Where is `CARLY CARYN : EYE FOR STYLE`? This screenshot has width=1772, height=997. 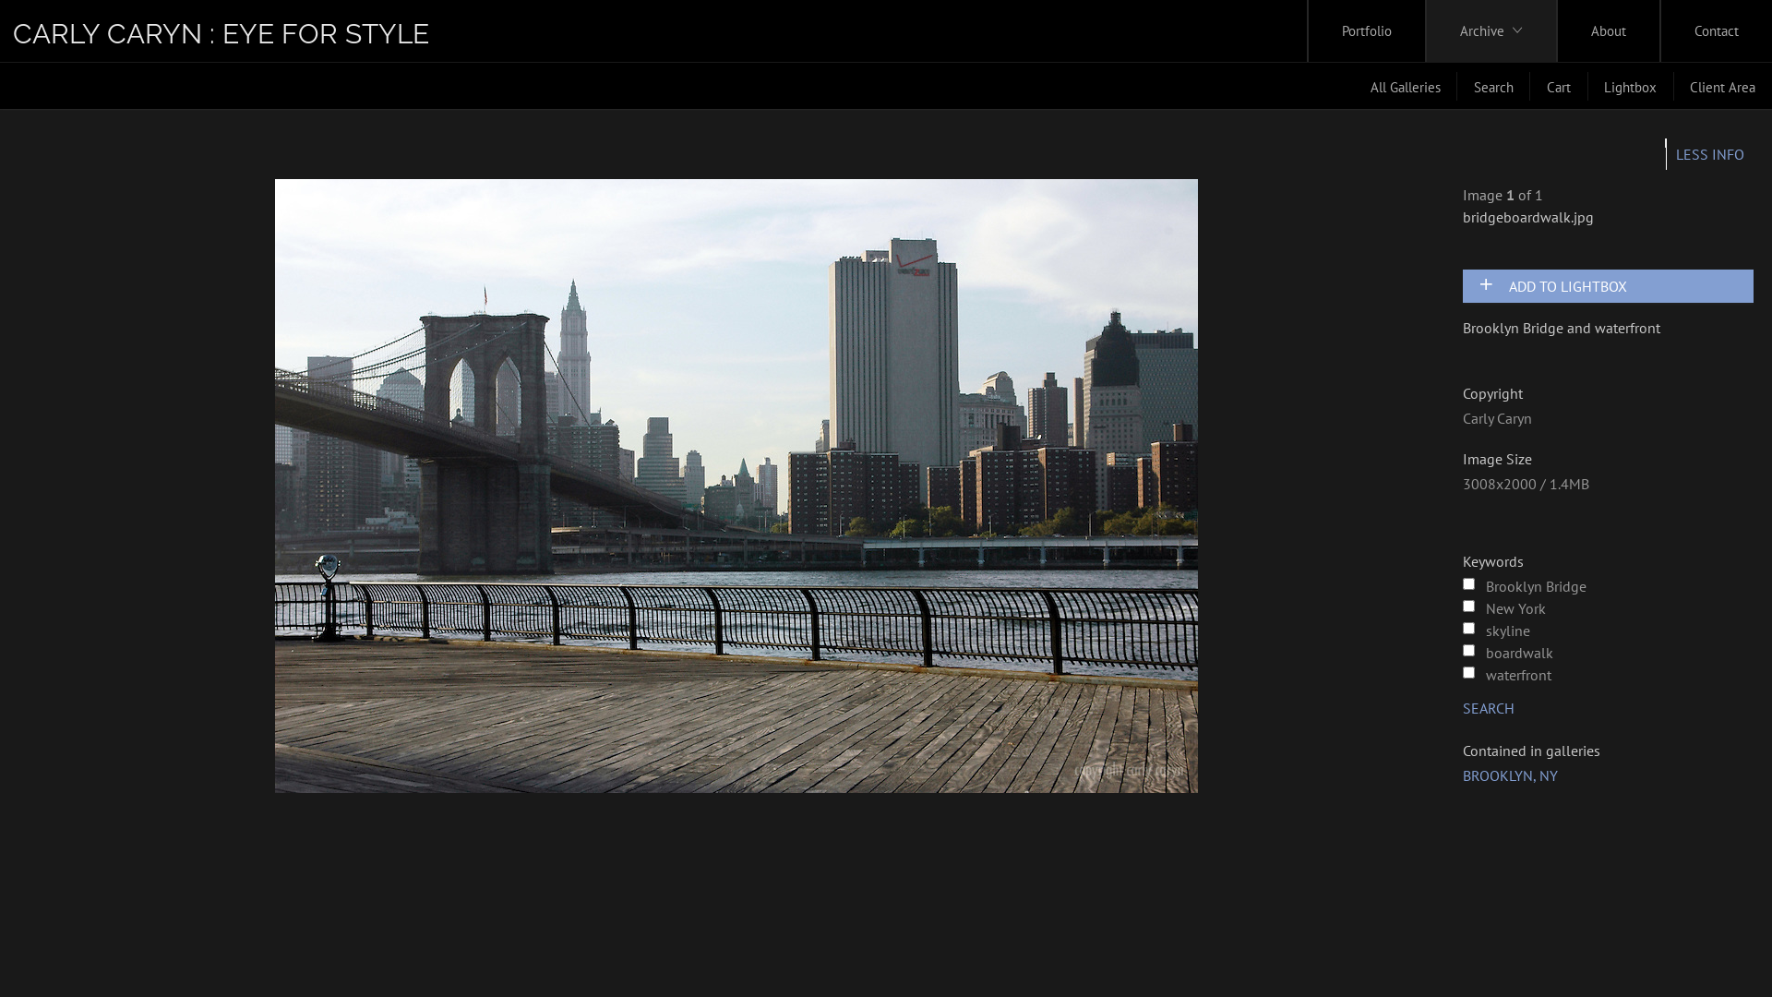 CARLY CARYN : EYE FOR STYLE is located at coordinates (221, 33).